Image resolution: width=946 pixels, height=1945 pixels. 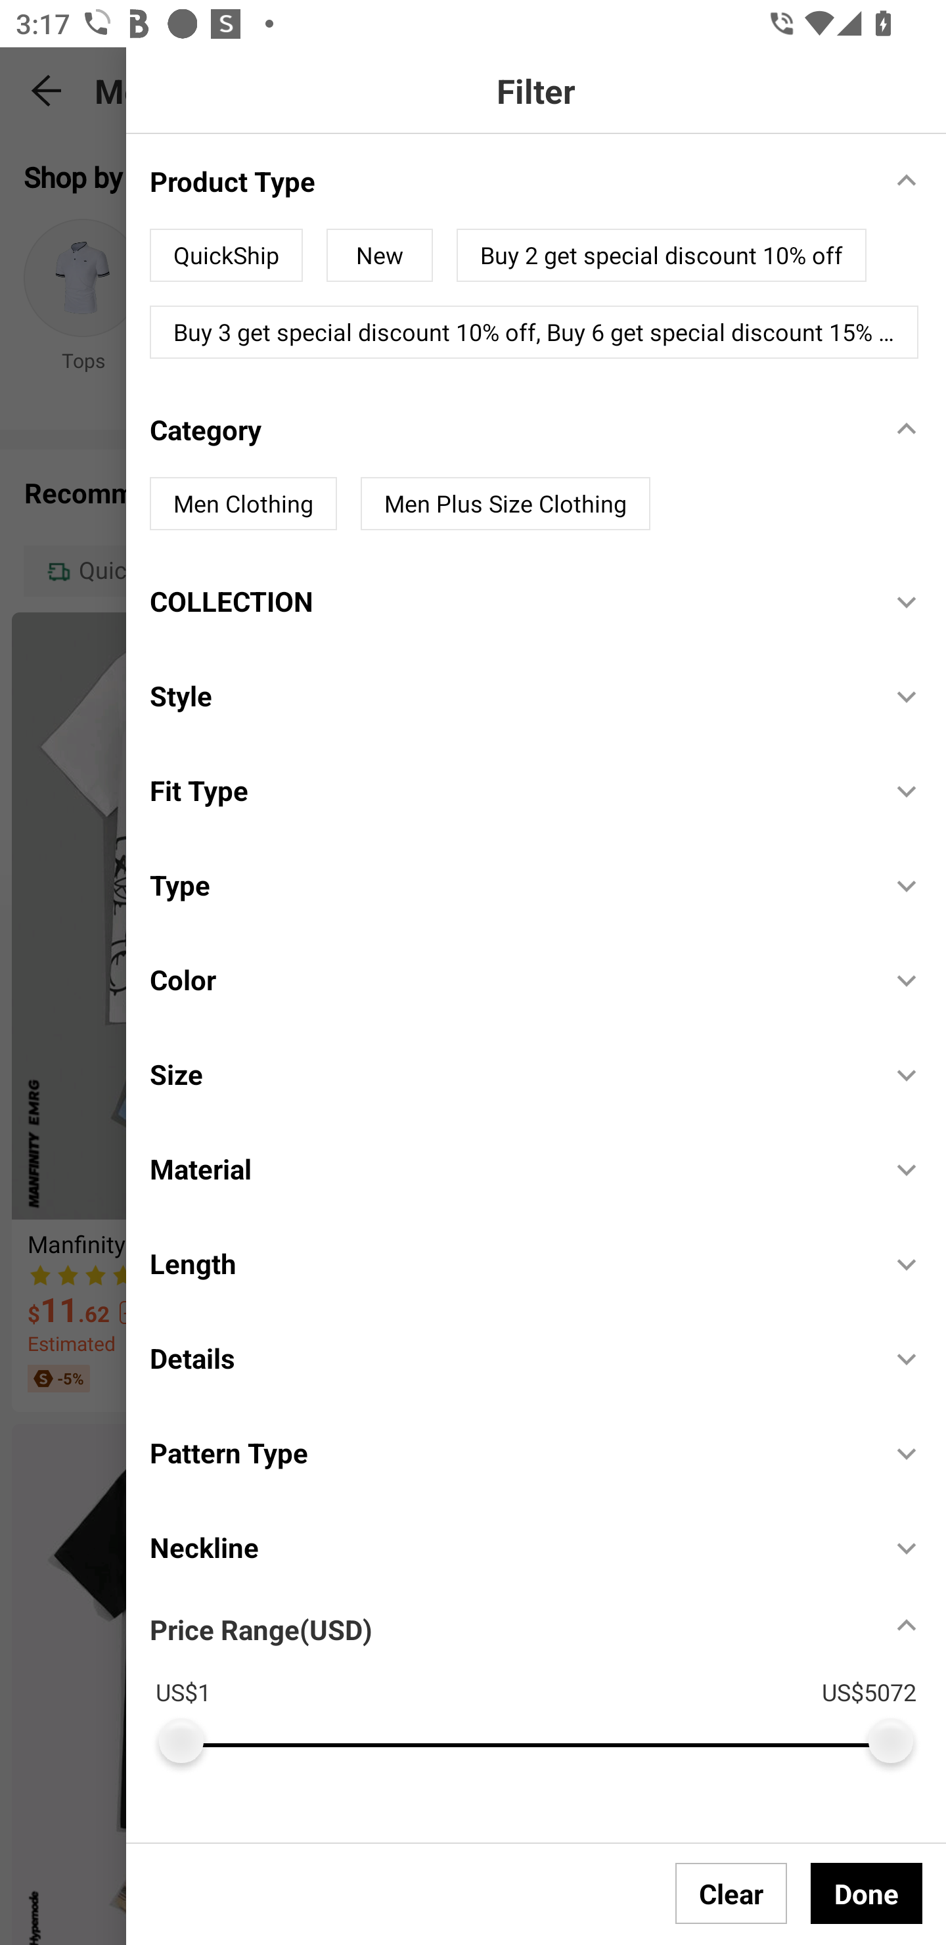 What do you see at coordinates (380, 256) in the screenshot?
I see `New` at bounding box center [380, 256].